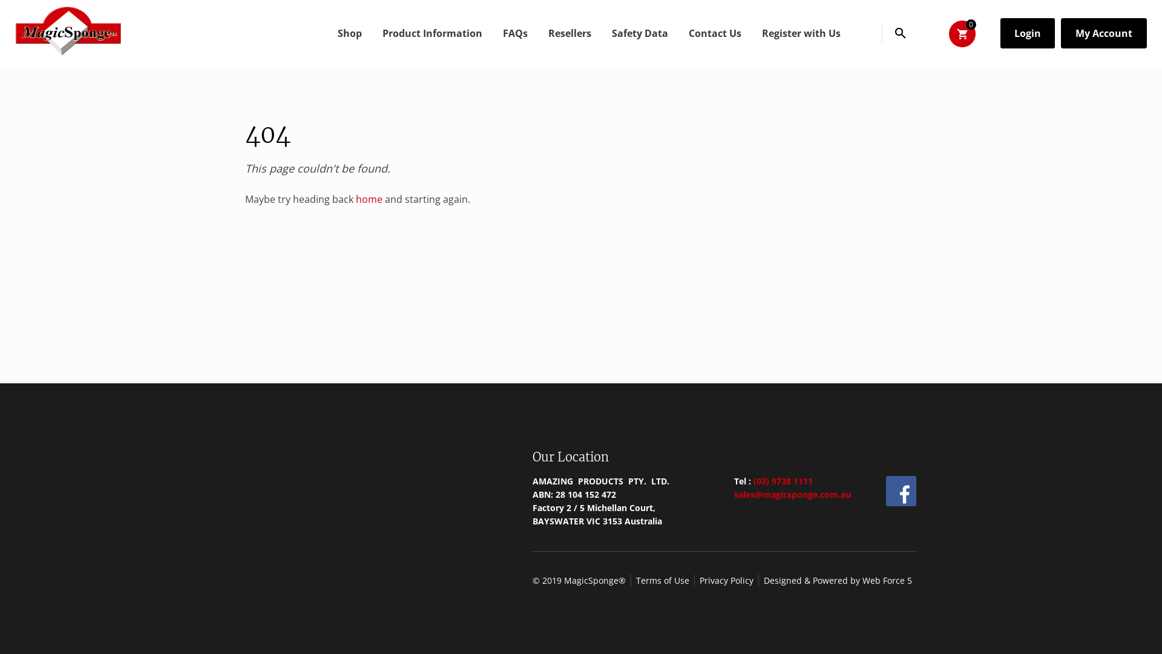 The image size is (1162, 654). Describe the element at coordinates (1028, 33) in the screenshot. I see `Login` at that location.